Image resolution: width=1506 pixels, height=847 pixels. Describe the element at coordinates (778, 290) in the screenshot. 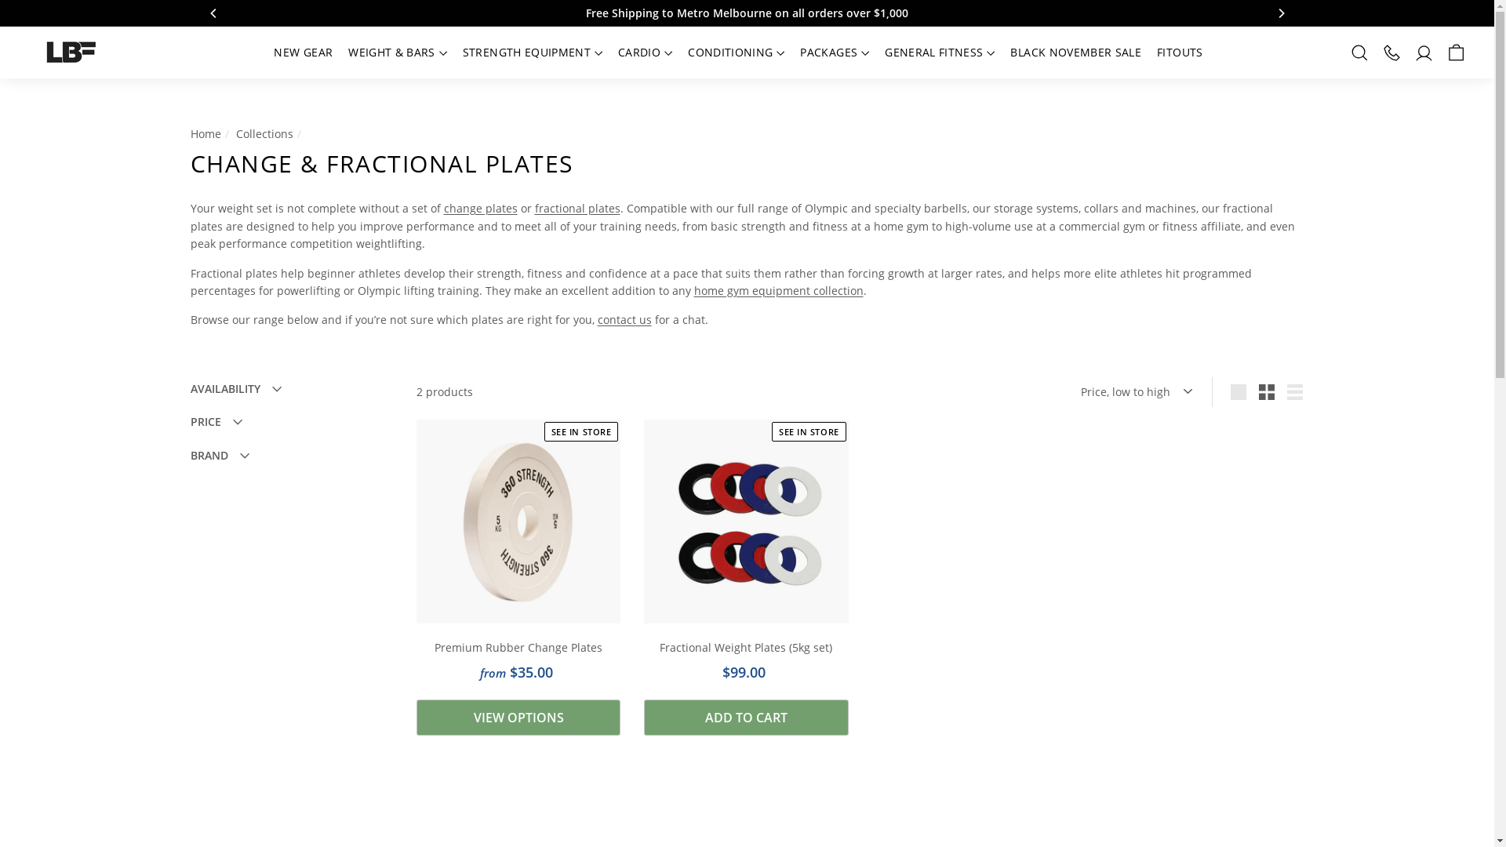

I see `home gym equipment collection` at that location.